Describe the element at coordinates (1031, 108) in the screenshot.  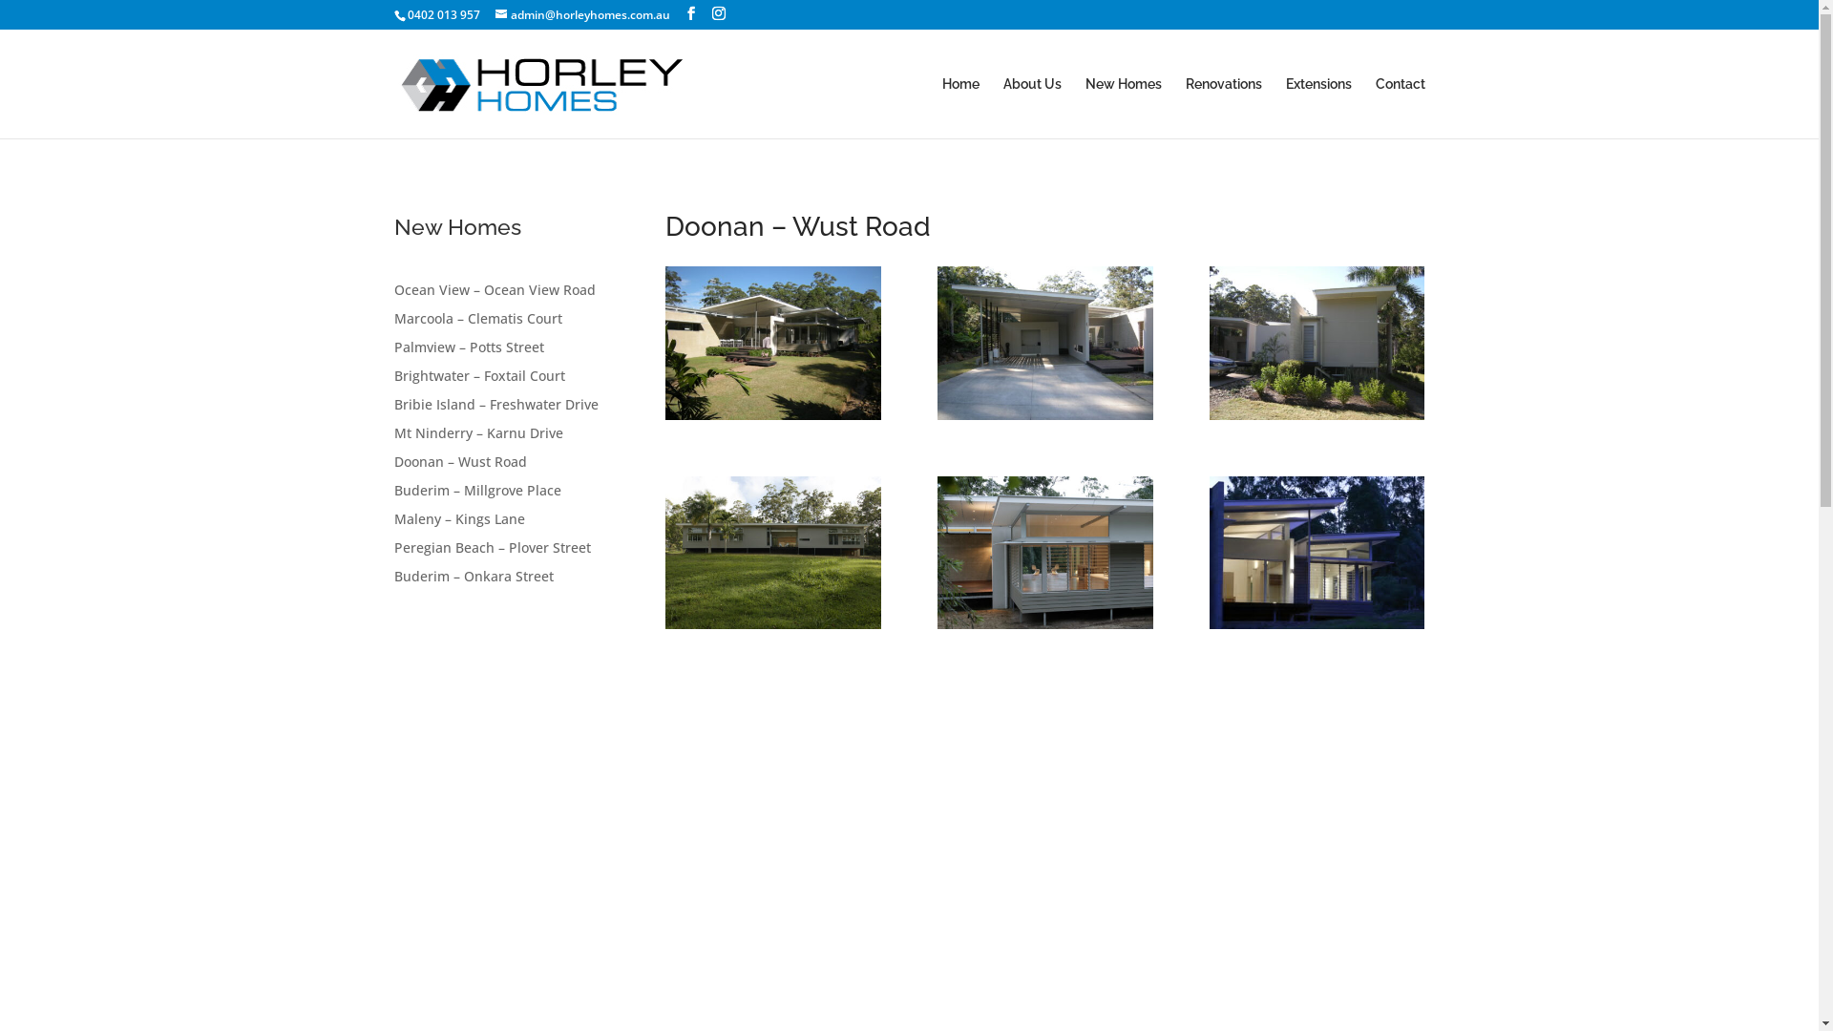
I see `About Us` at that location.